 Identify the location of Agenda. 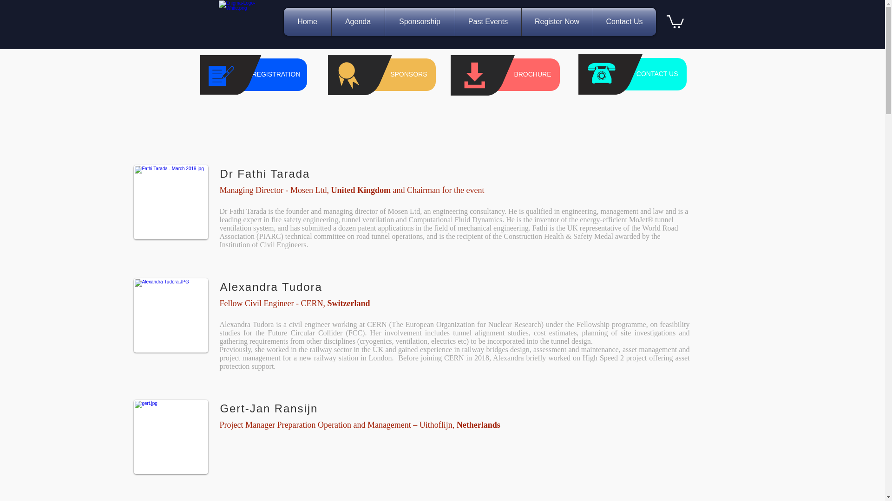
(358, 21).